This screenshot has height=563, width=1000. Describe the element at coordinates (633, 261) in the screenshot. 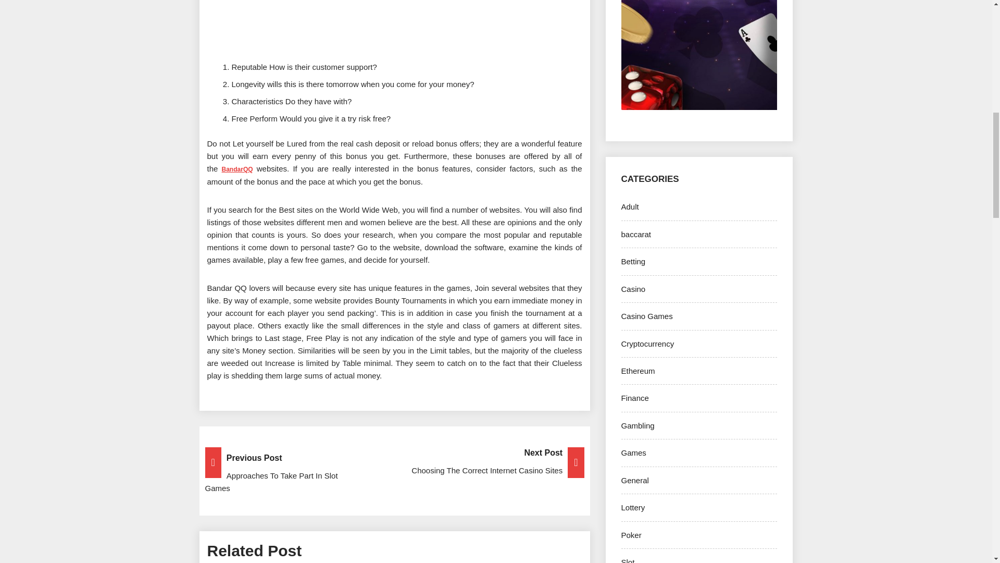

I see `Betting` at that location.